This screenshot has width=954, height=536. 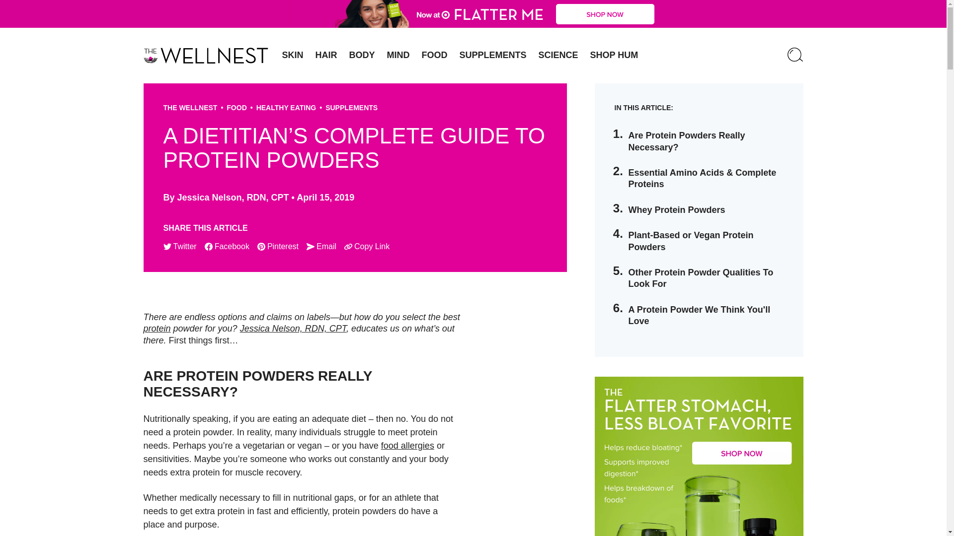 I want to click on HUM Nutrition Blog, so click(x=206, y=56).